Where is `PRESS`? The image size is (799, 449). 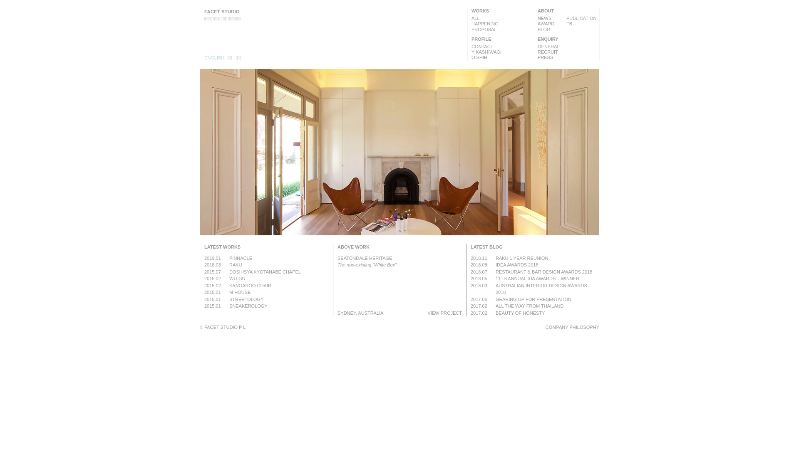 PRESS is located at coordinates (568, 57).